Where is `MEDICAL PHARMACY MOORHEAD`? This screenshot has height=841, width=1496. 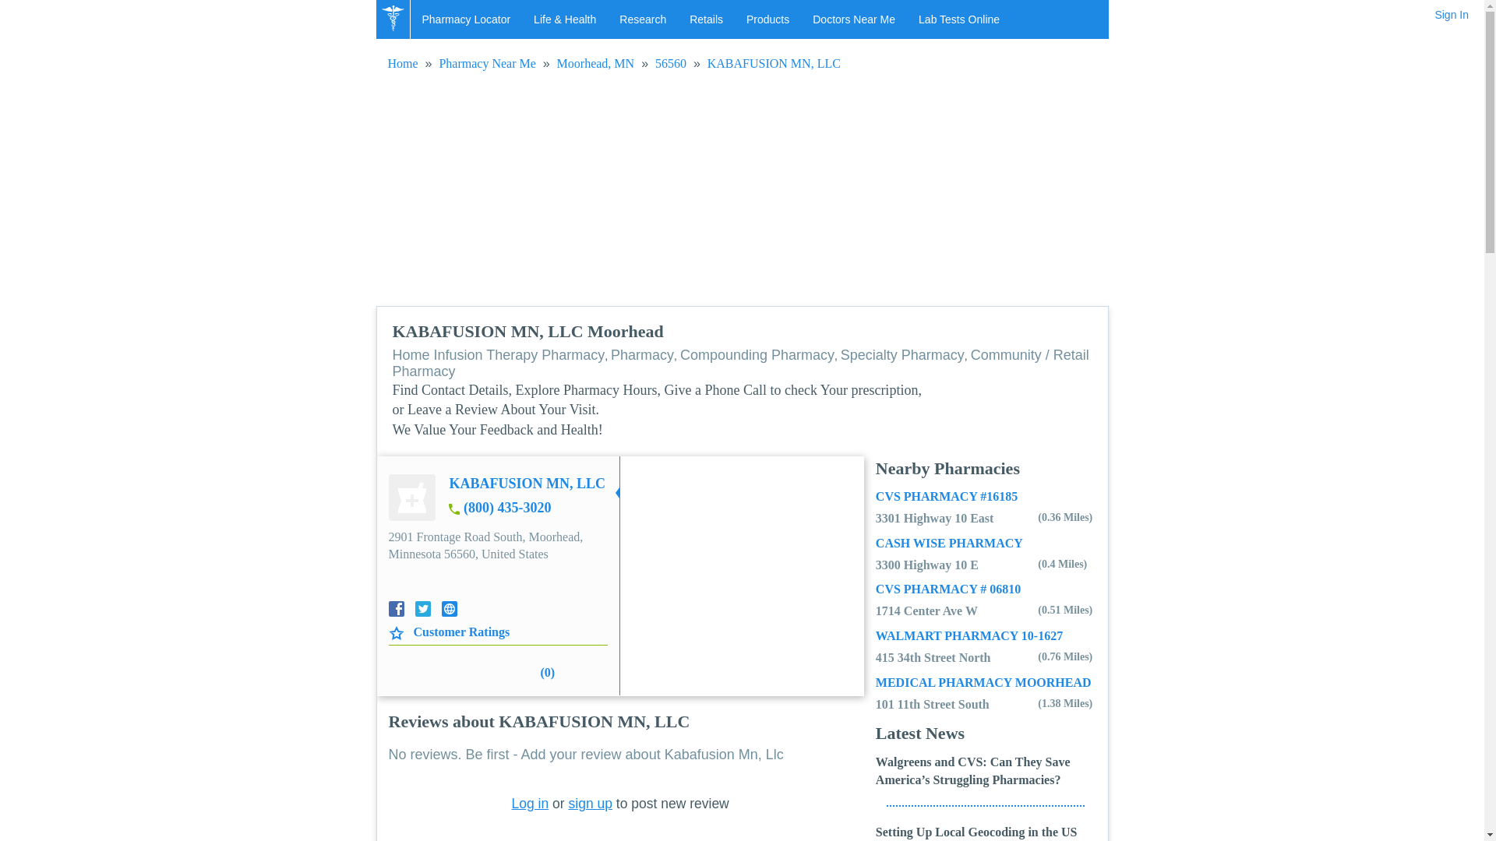 MEDICAL PHARMACY MOORHEAD is located at coordinates (983, 682).